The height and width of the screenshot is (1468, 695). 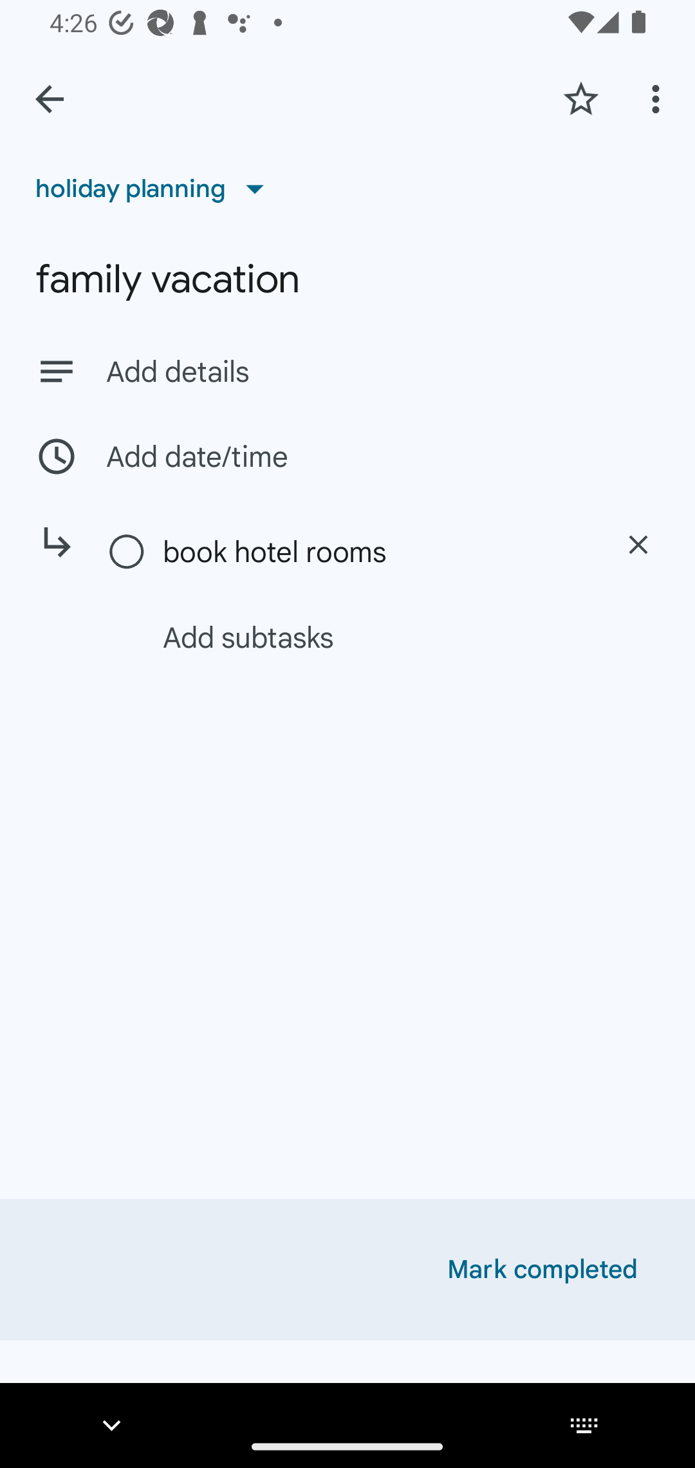 I want to click on Back, so click(x=50, y=99).